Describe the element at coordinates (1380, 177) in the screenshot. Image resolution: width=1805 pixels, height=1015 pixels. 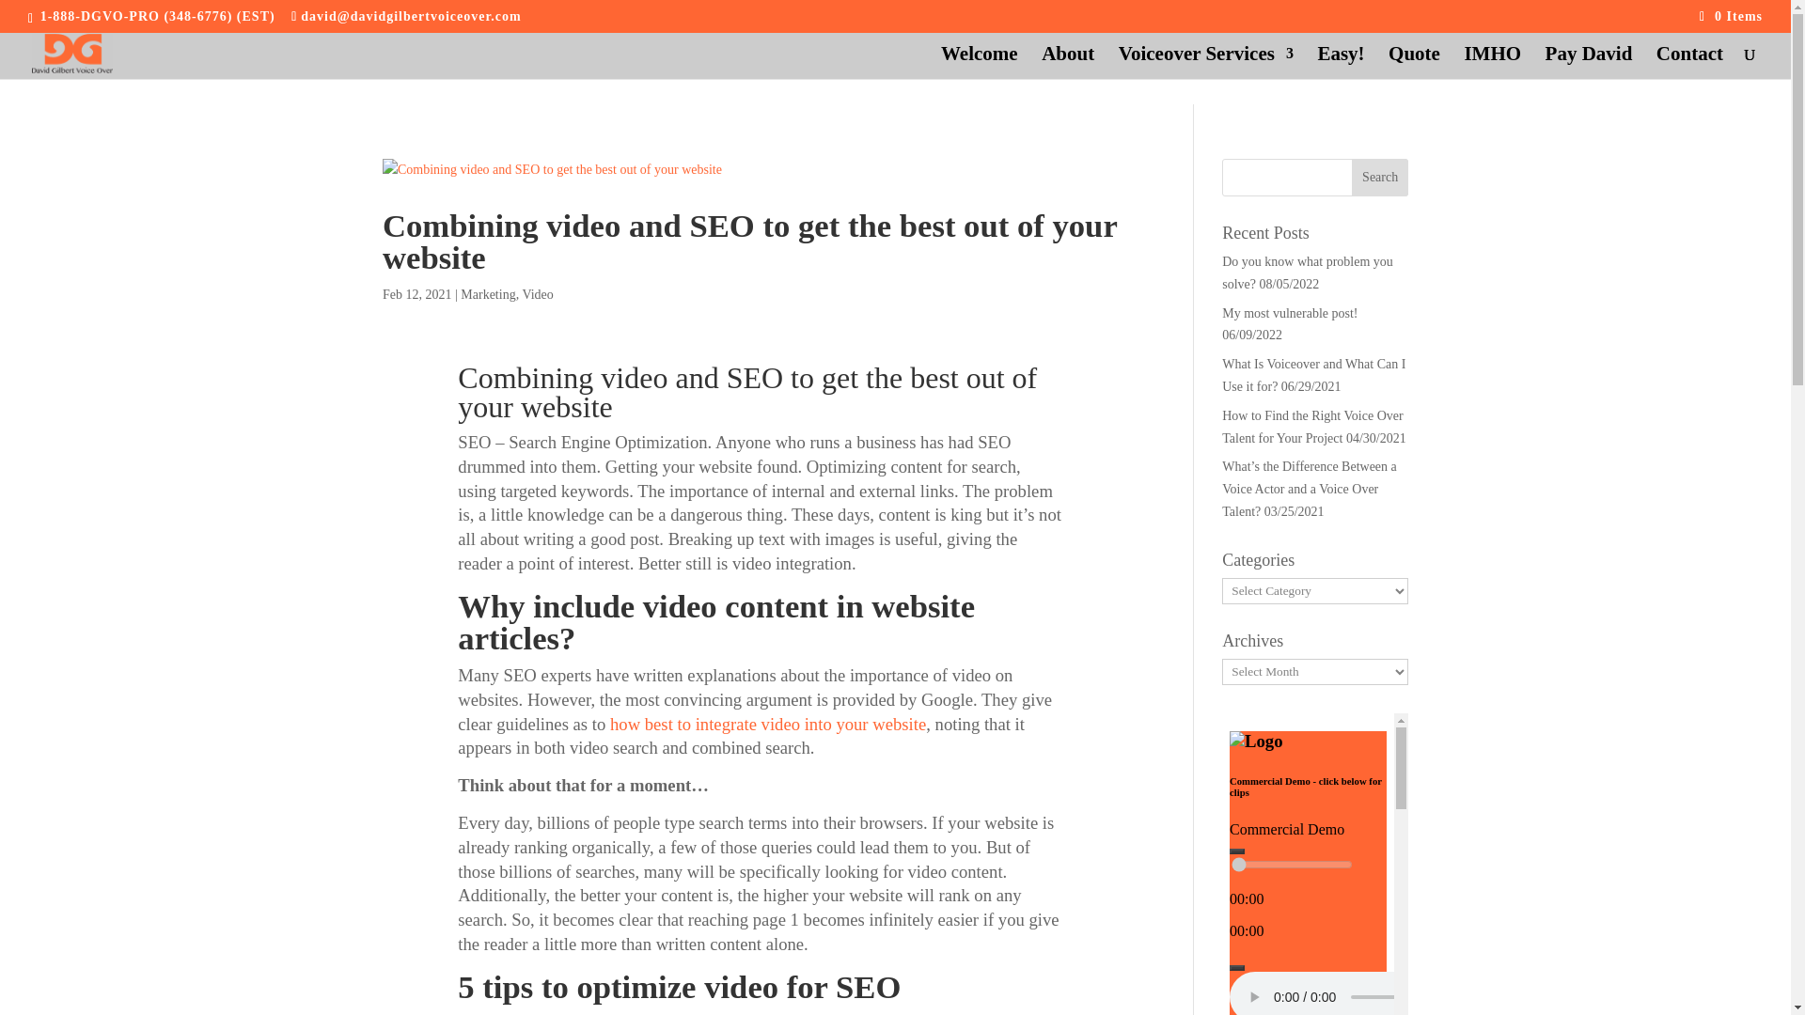
I see `Search` at that location.